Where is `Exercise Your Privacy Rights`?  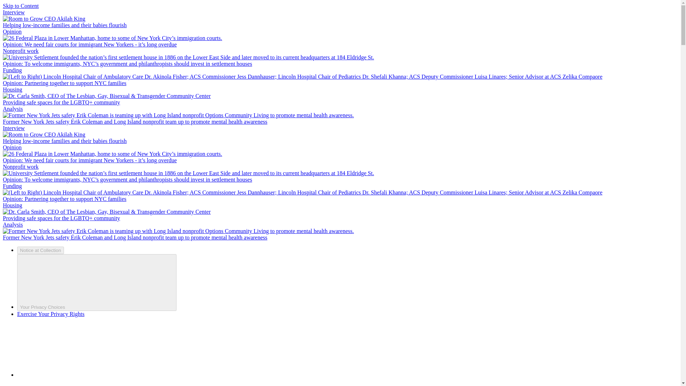 Exercise Your Privacy Rights is located at coordinates (51, 314).